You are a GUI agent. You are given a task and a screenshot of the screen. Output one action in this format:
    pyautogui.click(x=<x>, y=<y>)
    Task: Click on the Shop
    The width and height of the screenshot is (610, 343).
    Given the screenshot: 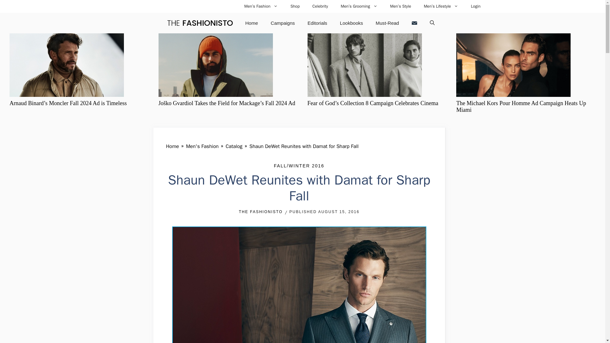 What is the action you would take?
    pyautogui.click(x=295, y=6)
    